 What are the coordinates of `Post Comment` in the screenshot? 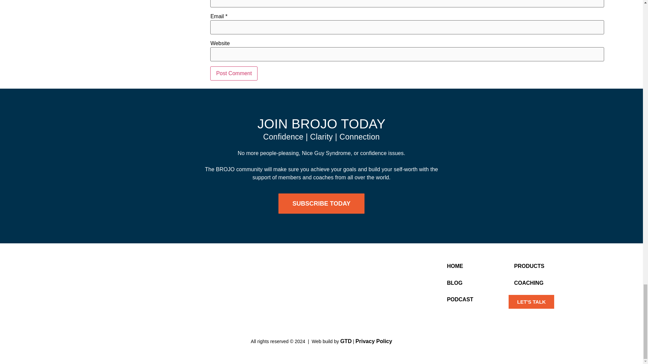 It's located at (234, 73).